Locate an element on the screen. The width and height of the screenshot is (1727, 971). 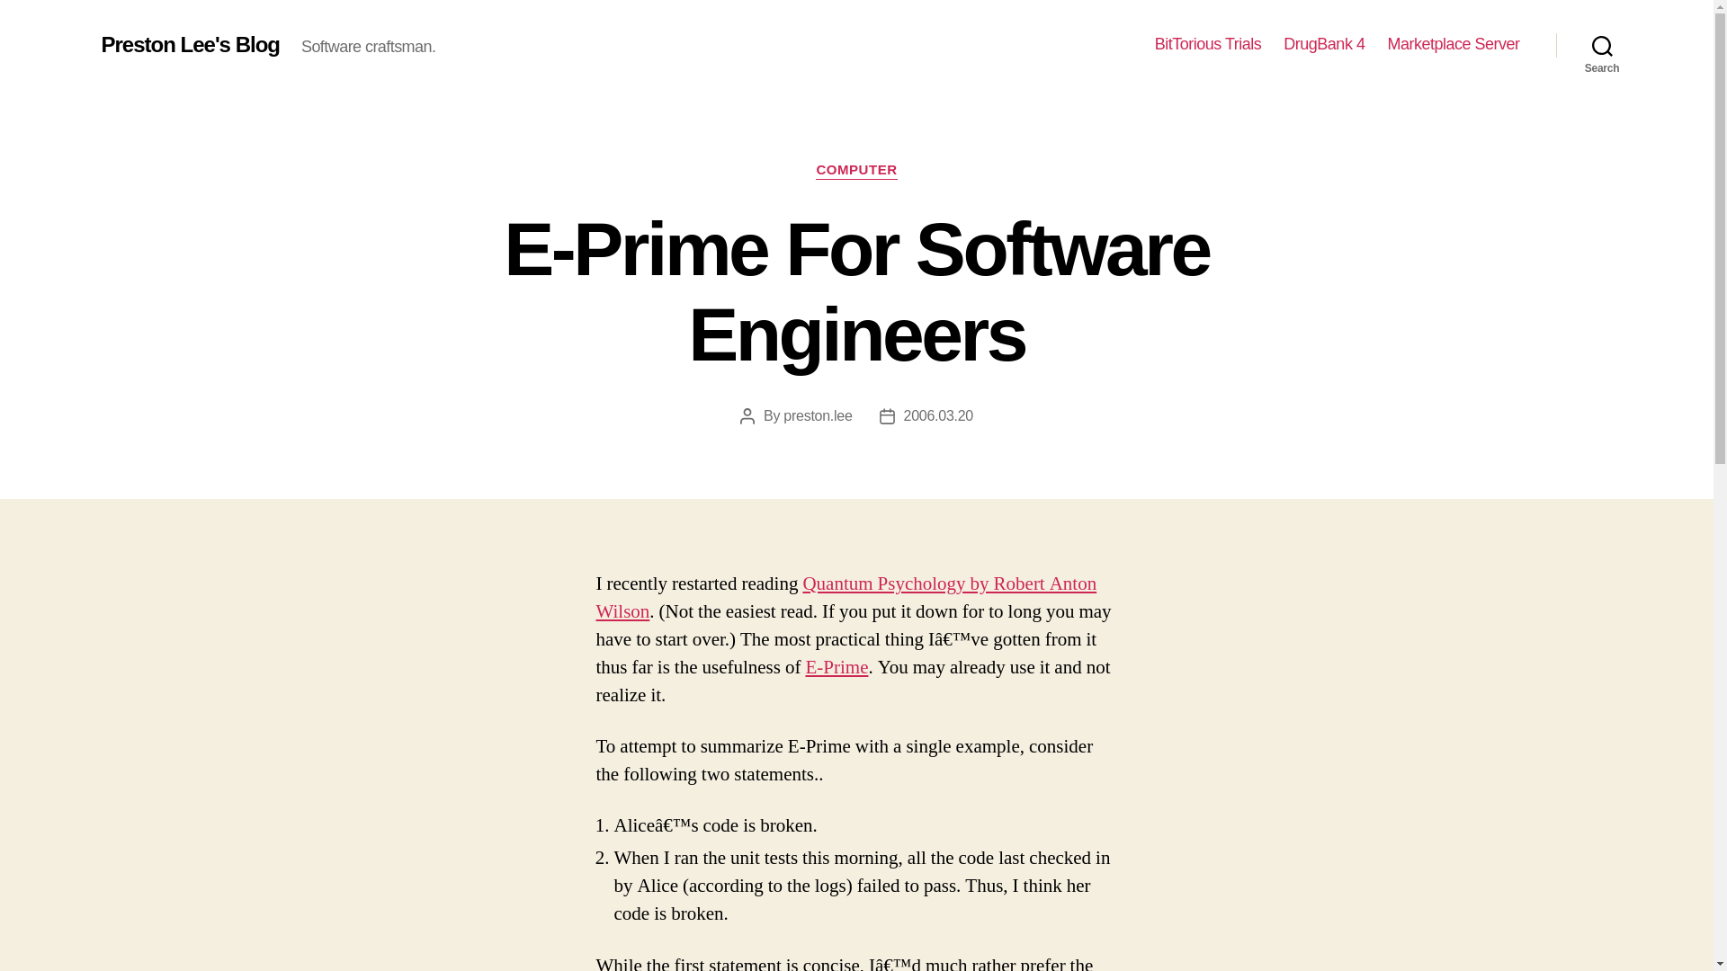
Search is located at coordinates (1602, 45).